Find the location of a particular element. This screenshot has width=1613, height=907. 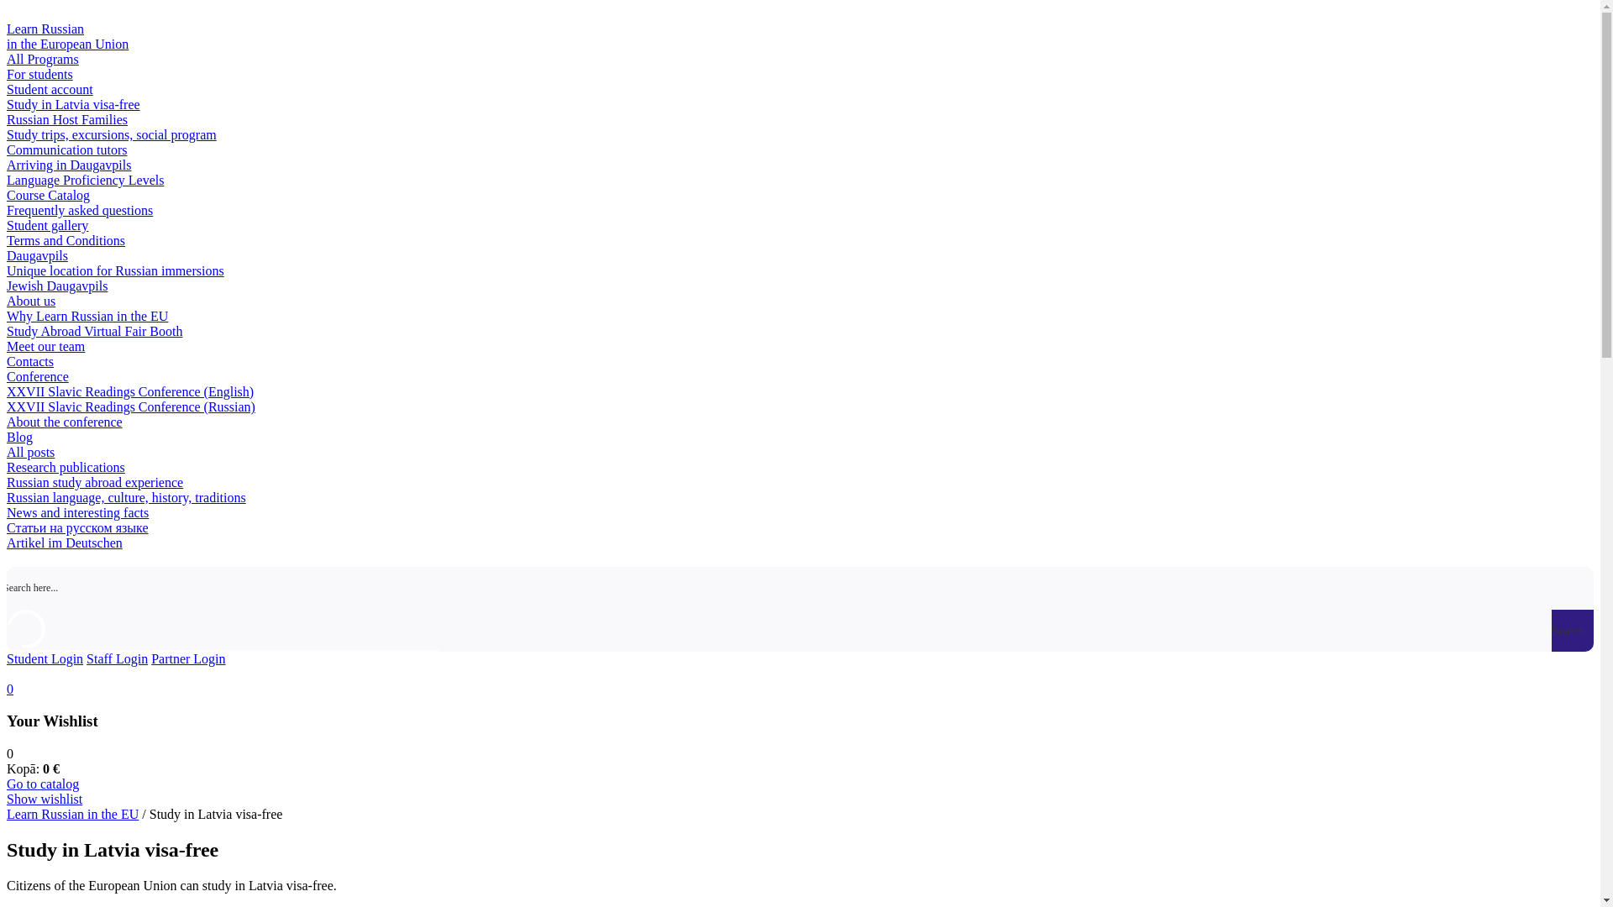

Jewish Daugavpils is located at coordinates (57, 286).